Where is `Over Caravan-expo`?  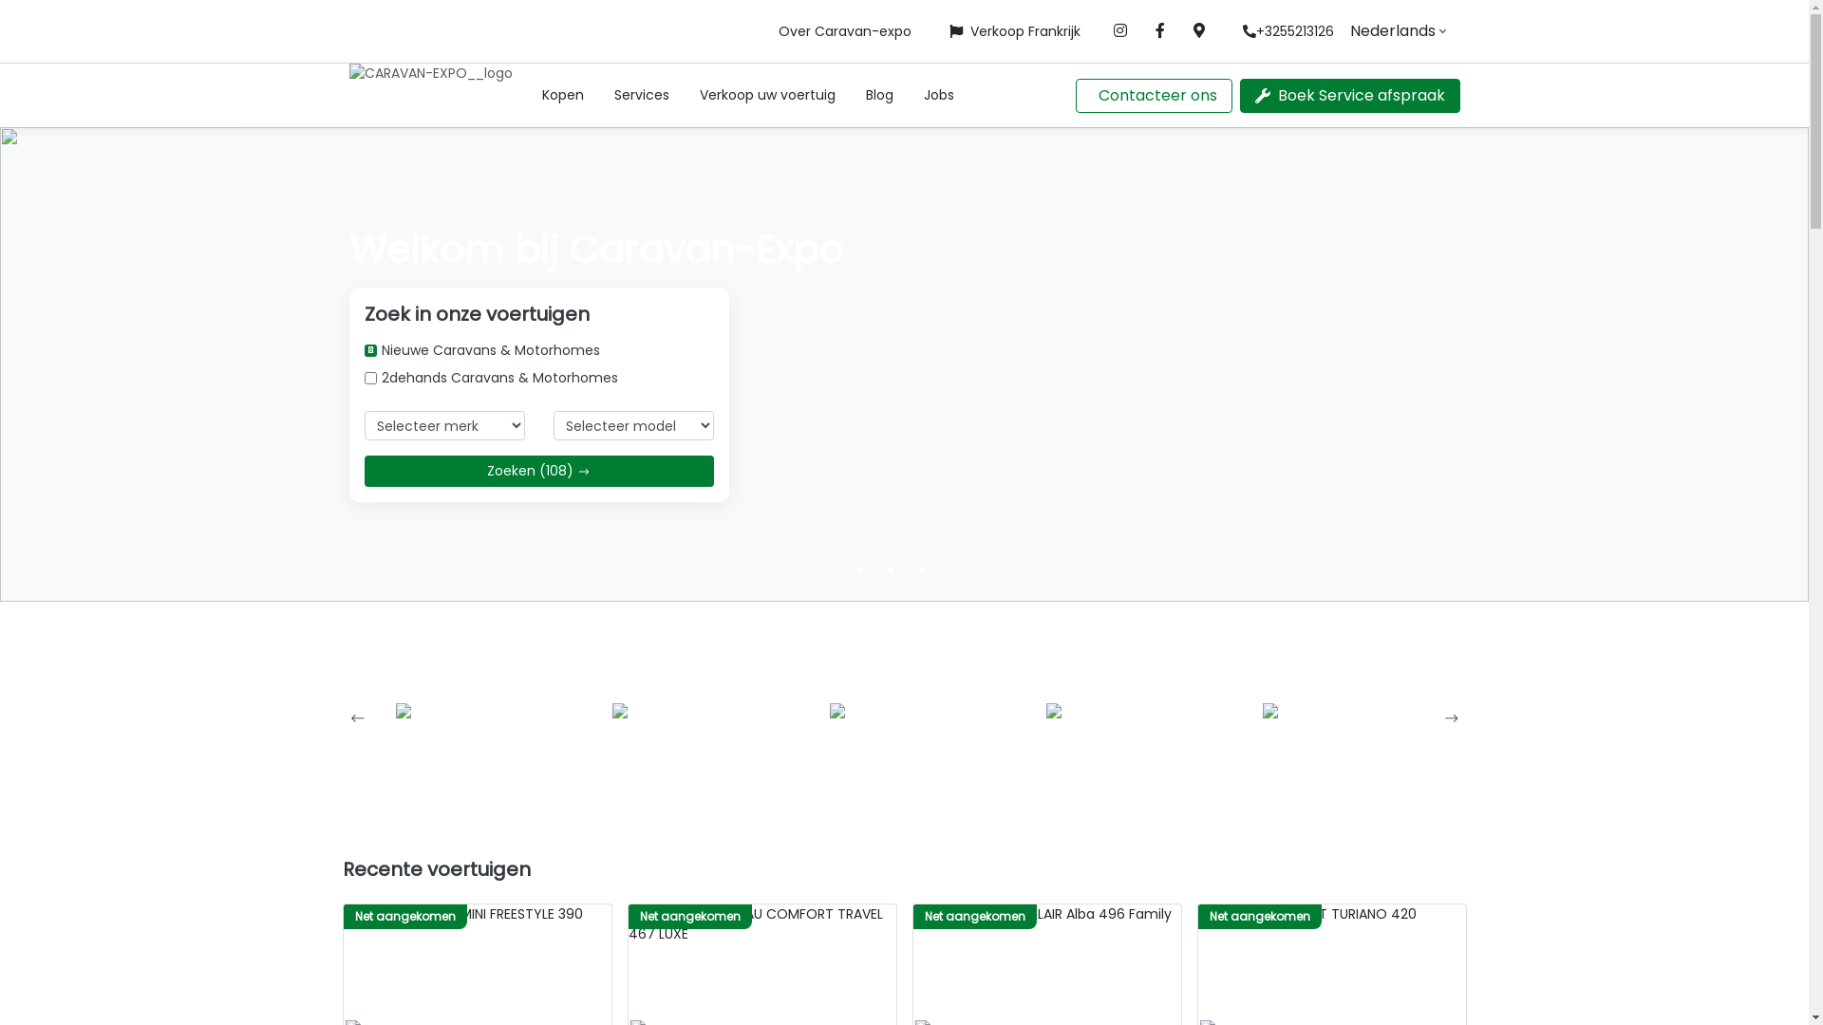 Over Caravan-expo is located at coordinates (845, 30).